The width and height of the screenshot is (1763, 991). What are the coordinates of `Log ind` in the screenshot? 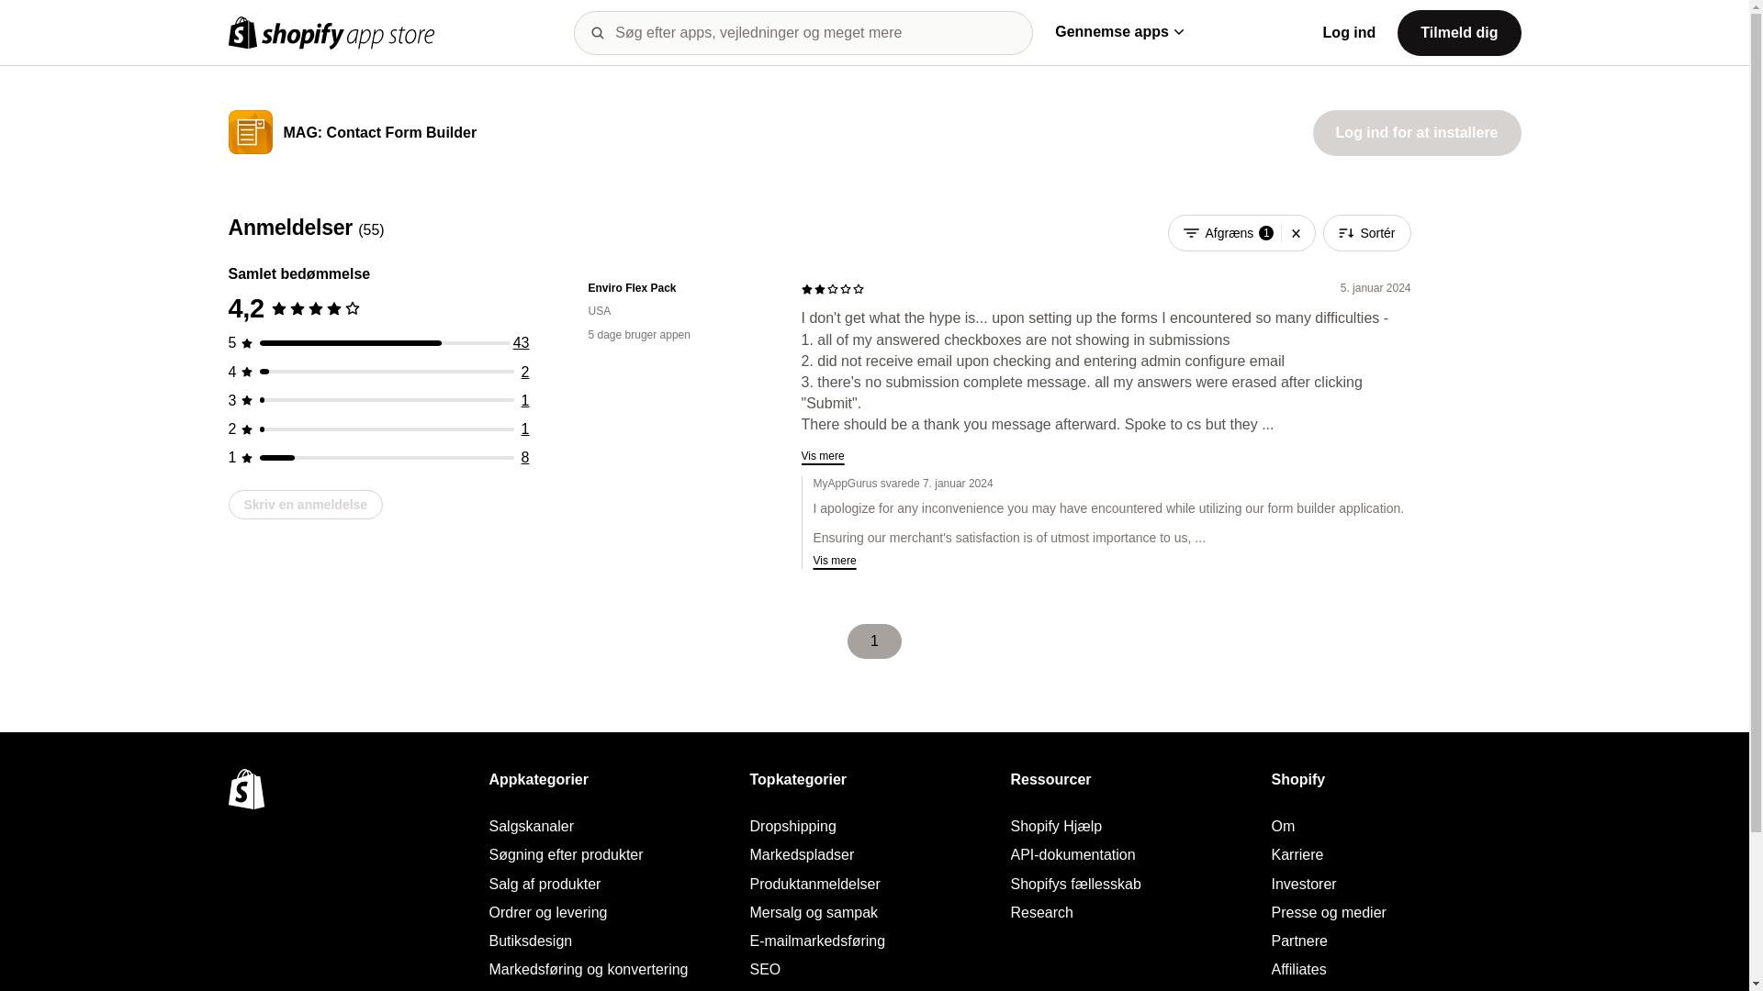 It's located at (1350, 33).